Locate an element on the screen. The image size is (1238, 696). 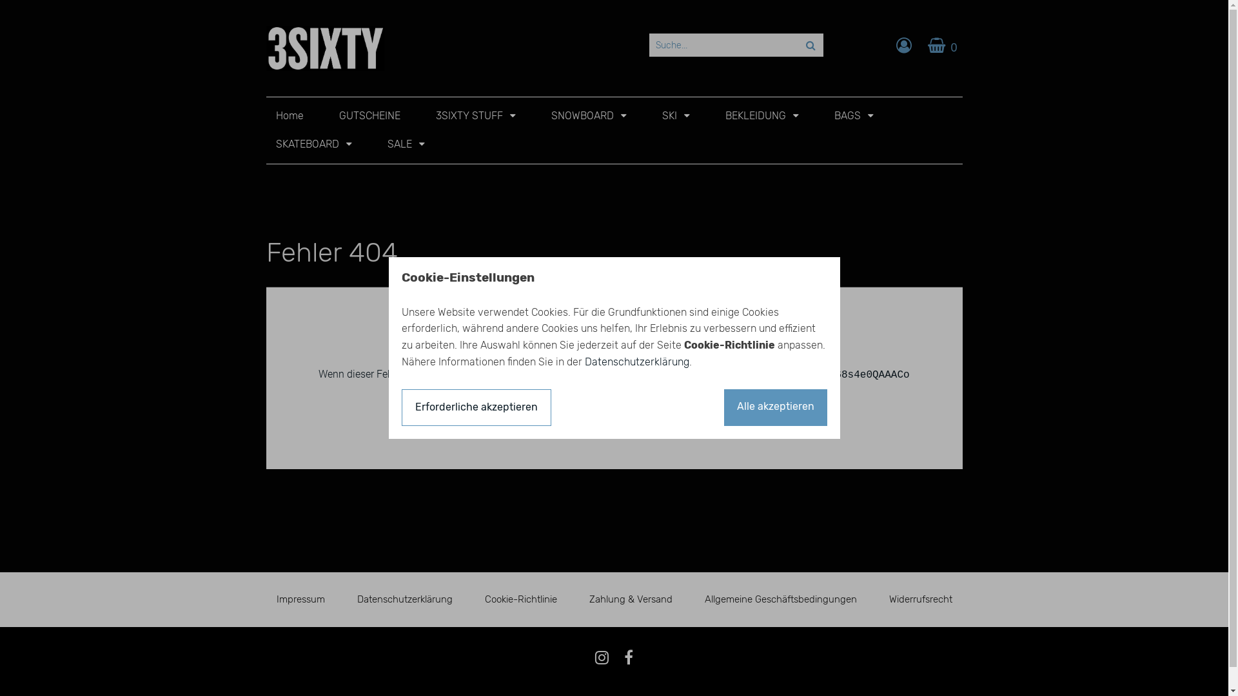
SKI is located at coordinates (676, 116).